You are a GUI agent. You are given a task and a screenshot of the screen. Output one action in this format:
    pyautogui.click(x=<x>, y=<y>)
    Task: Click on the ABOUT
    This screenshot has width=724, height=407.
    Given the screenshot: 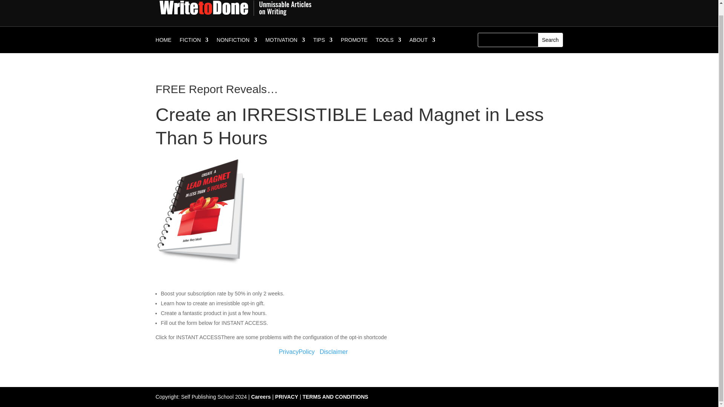 What is the action you would take?
    pyautogui.click(x=422, y=41)
    